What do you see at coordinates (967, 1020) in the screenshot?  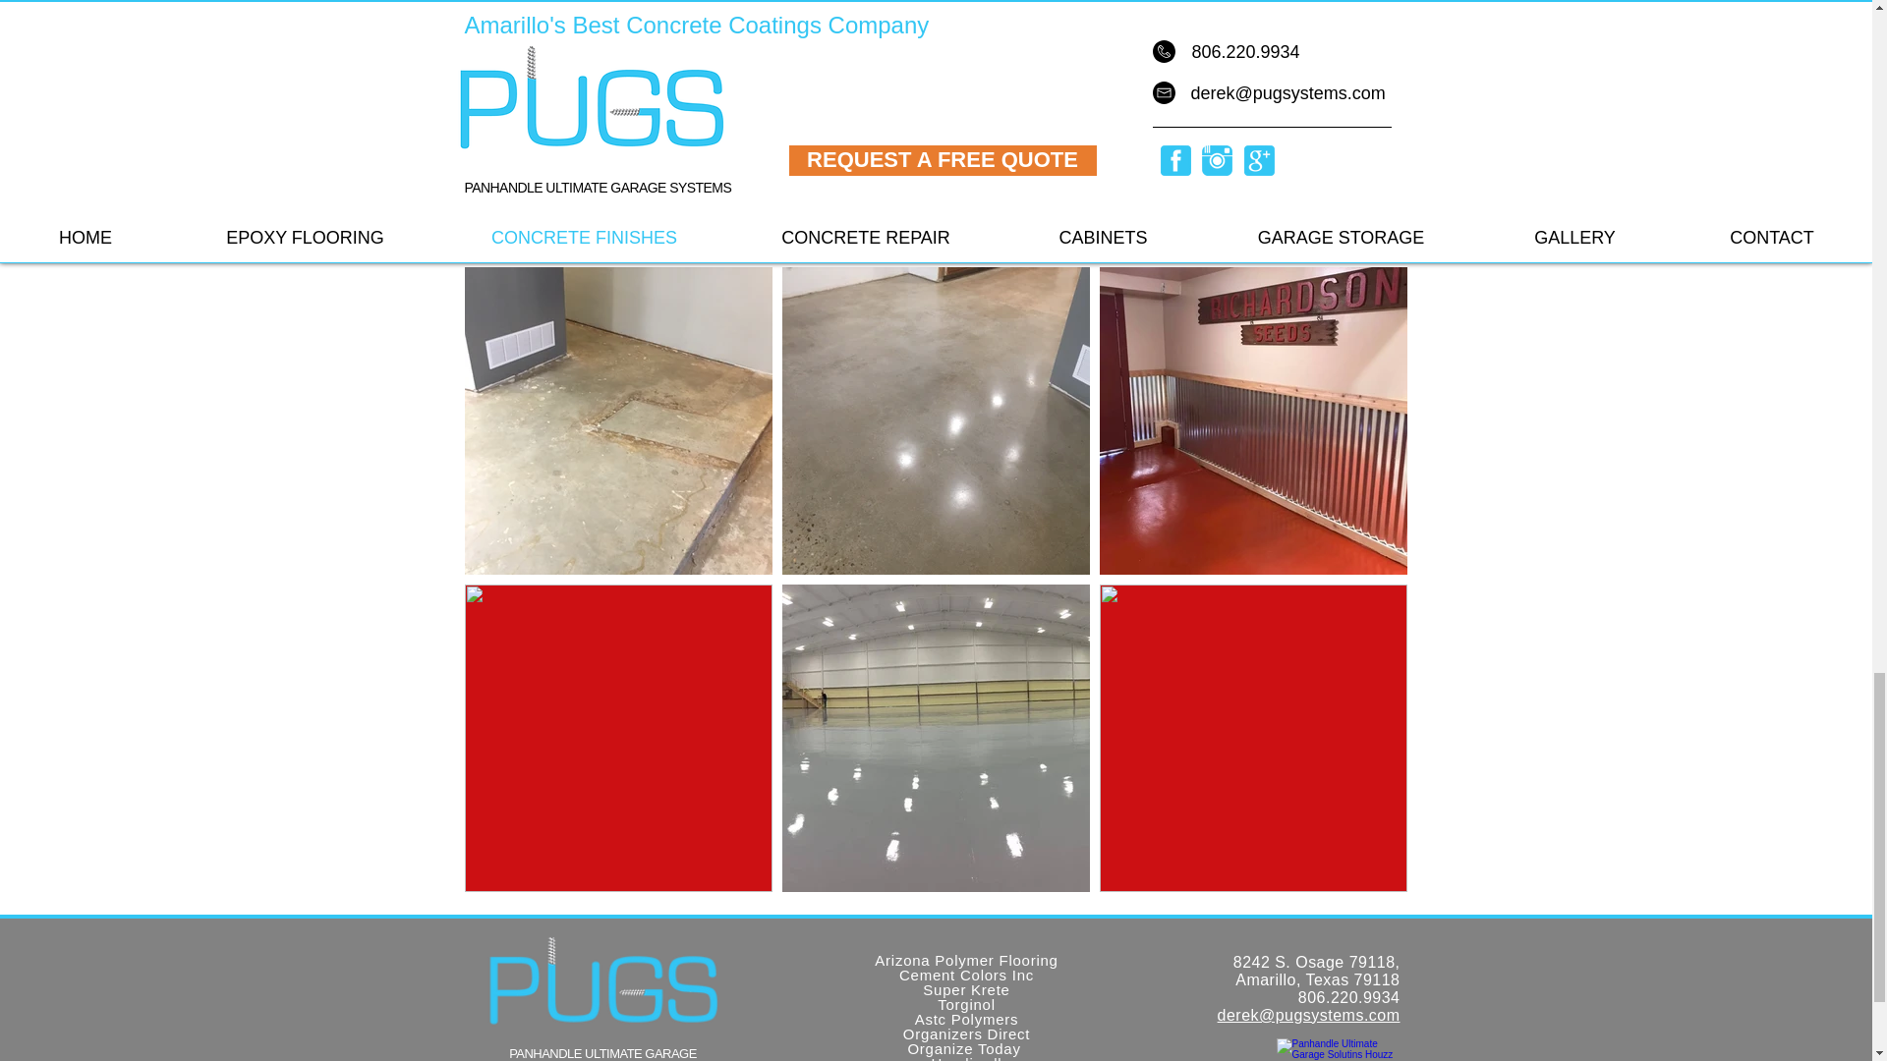 I see `Astc Polymers` at bounding box center [967, 1020].